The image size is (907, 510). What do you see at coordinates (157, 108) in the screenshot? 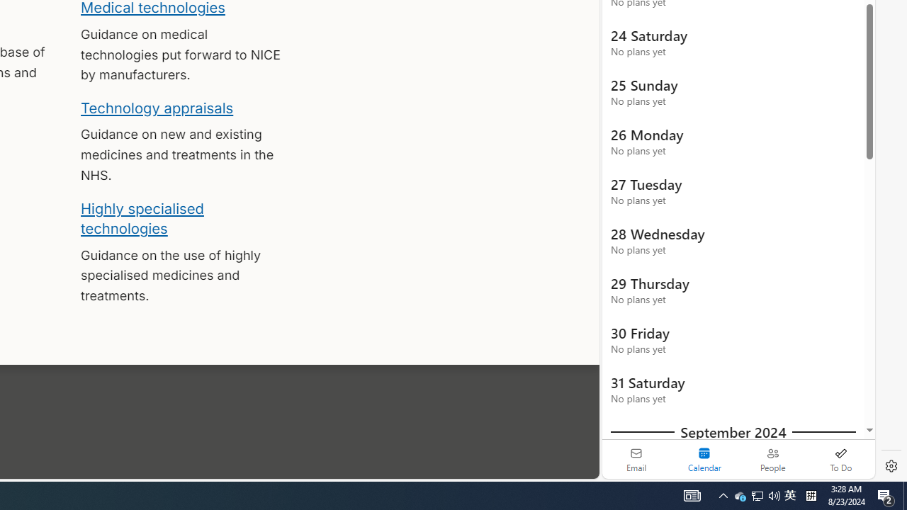
I see `Technology appraisals` at bounding box center [157, 108].